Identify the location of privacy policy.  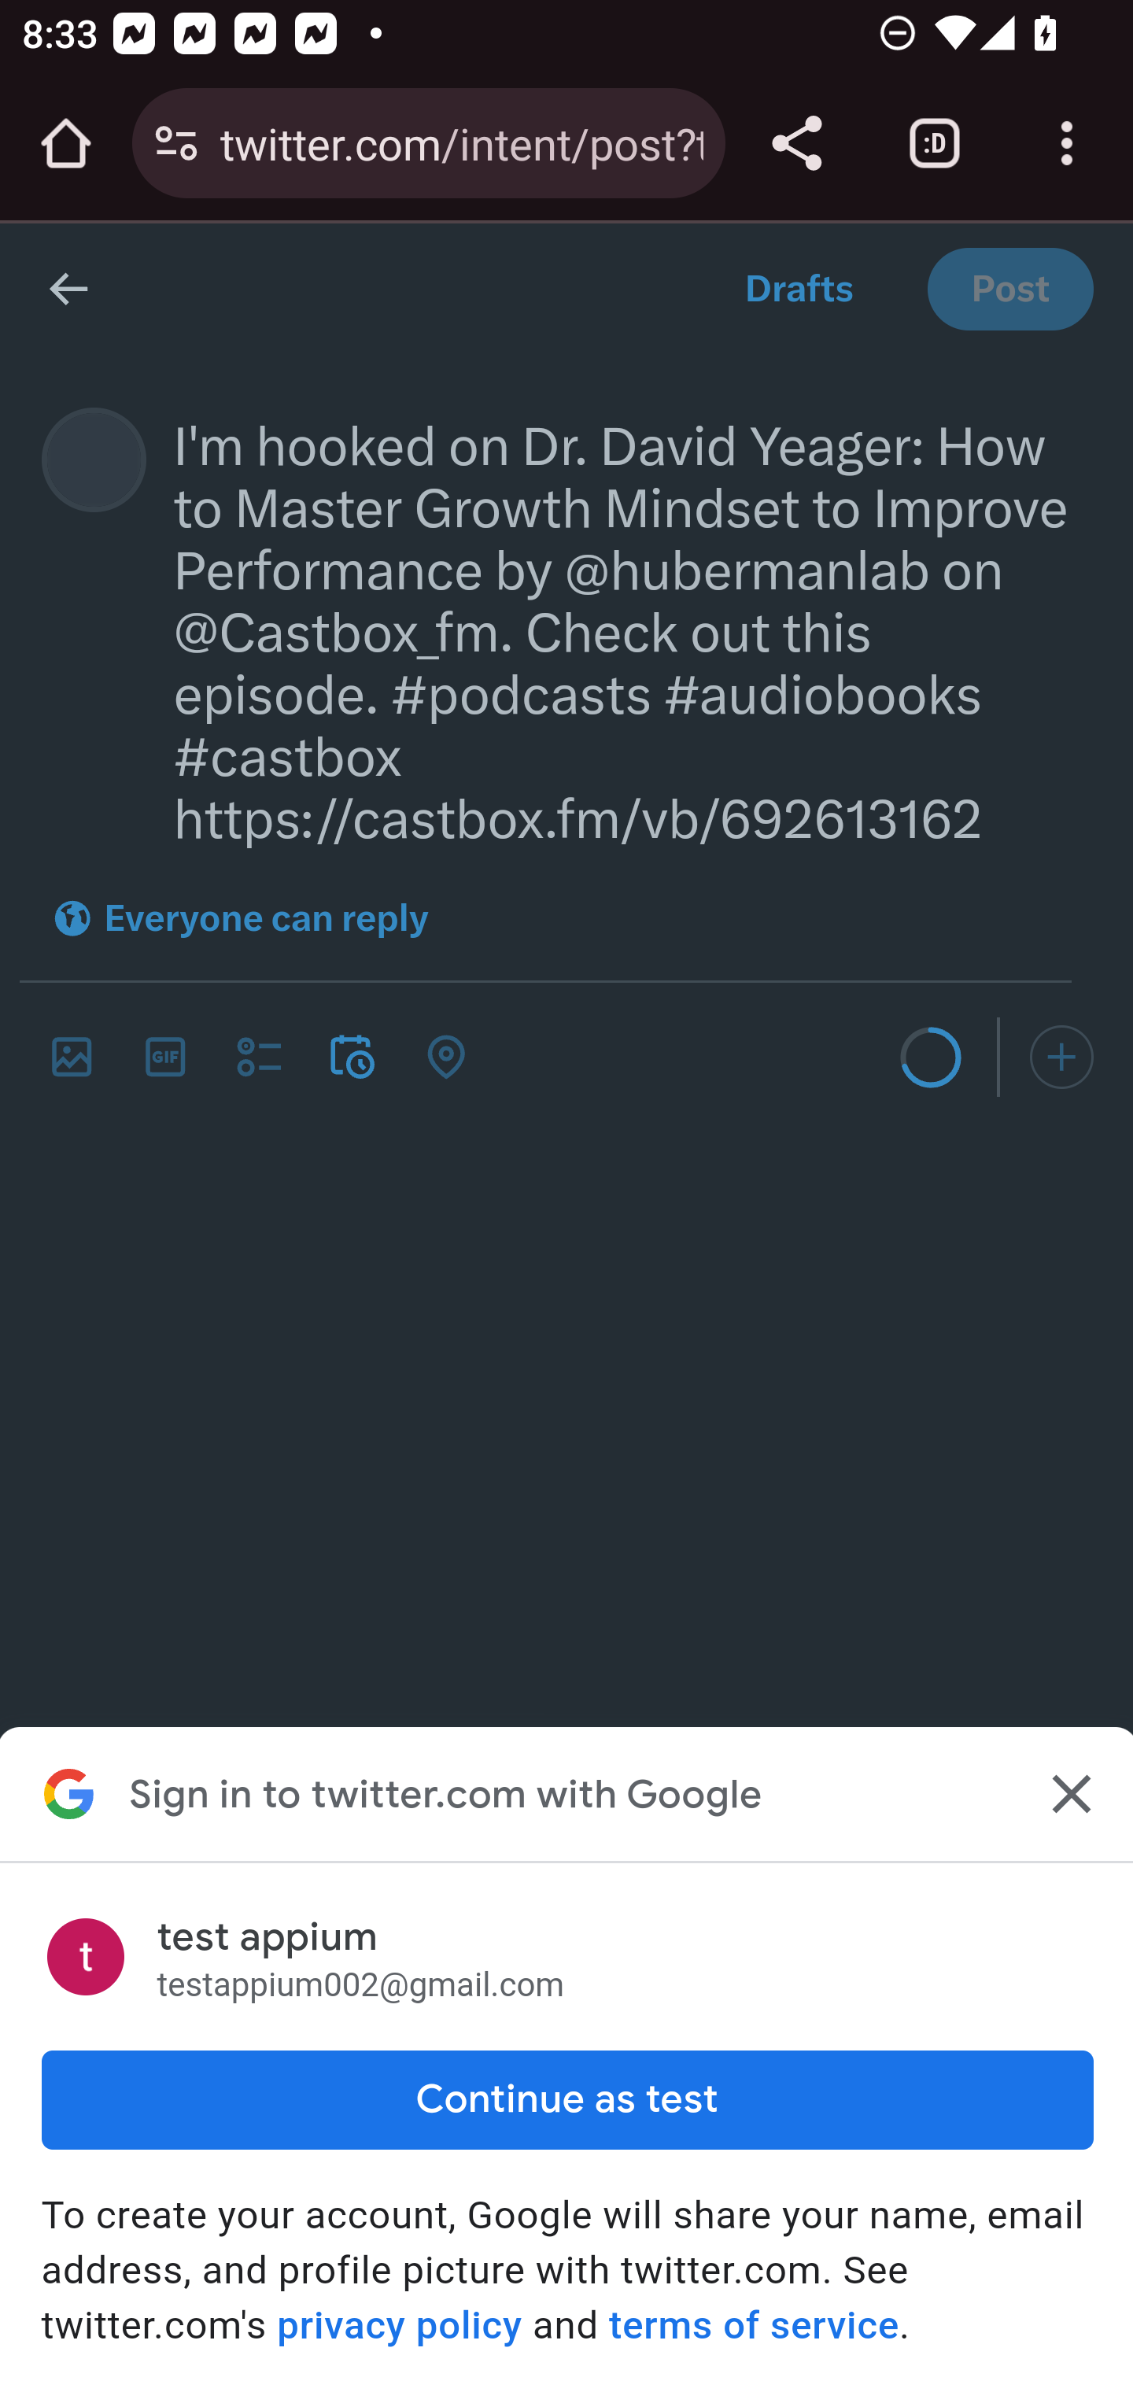
(399, 2324).